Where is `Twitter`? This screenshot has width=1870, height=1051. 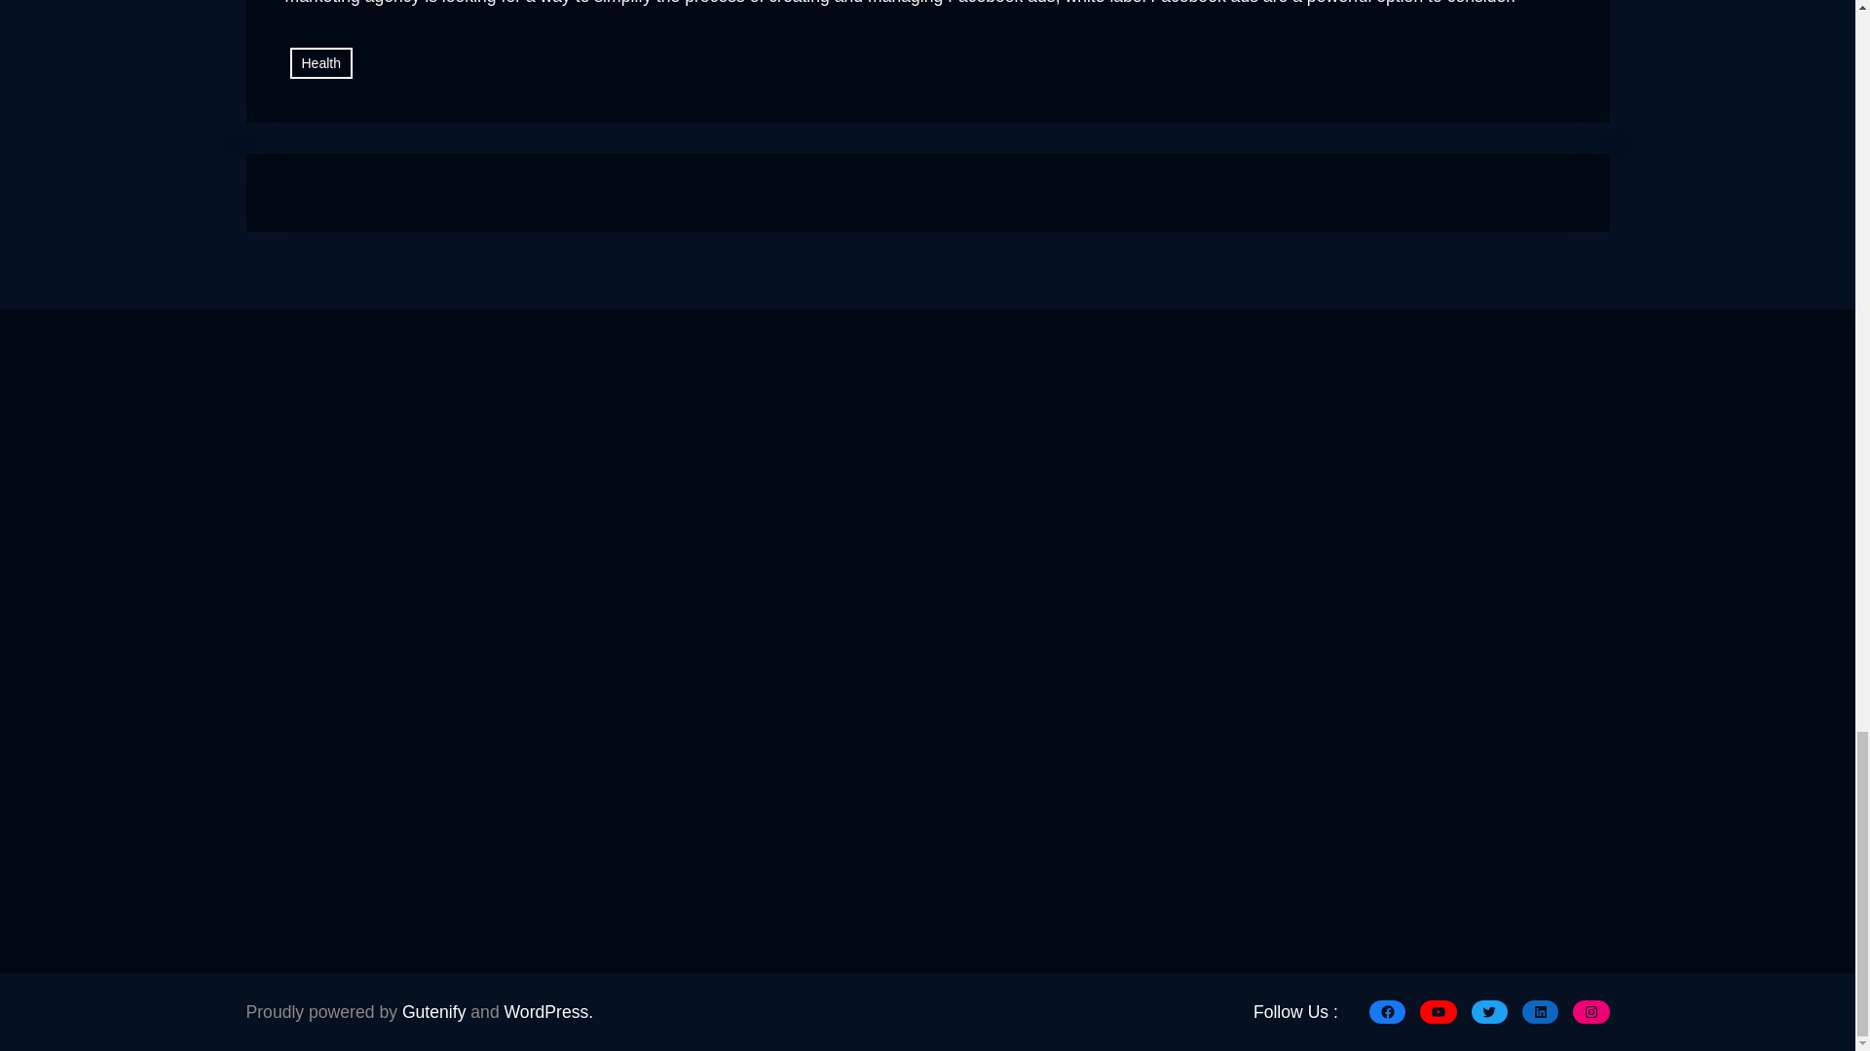 Twitter is located at coordinates (1489, 1012).